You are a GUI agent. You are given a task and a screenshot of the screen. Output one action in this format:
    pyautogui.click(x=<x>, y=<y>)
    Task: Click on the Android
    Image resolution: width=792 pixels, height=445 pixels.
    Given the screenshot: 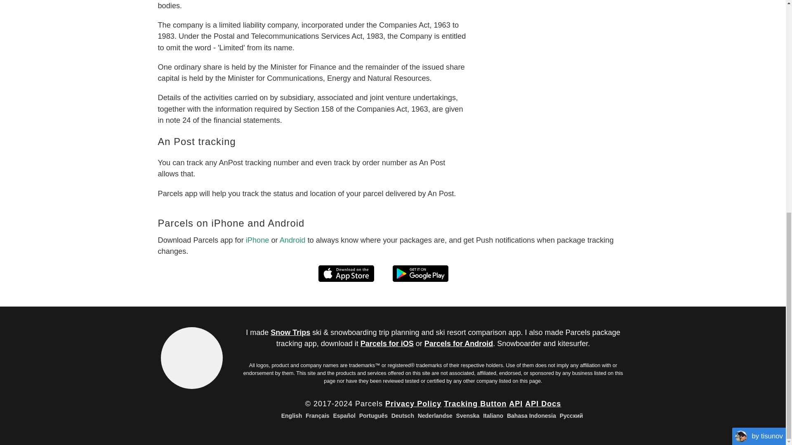 What is the action you would take?
    pyautogui.click(x=292, y=240)
    